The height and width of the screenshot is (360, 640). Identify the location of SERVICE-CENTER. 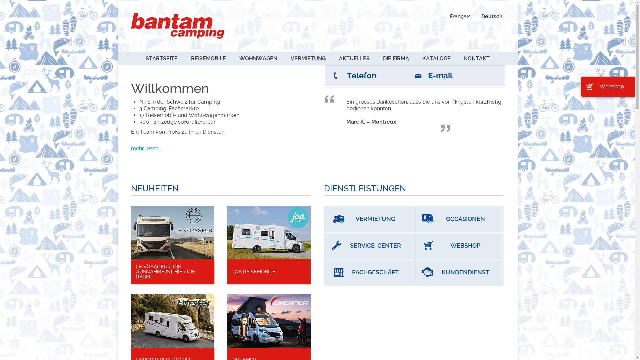
(369, 246).